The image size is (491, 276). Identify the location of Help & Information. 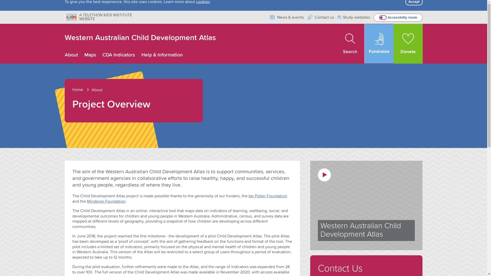
(162, 55).